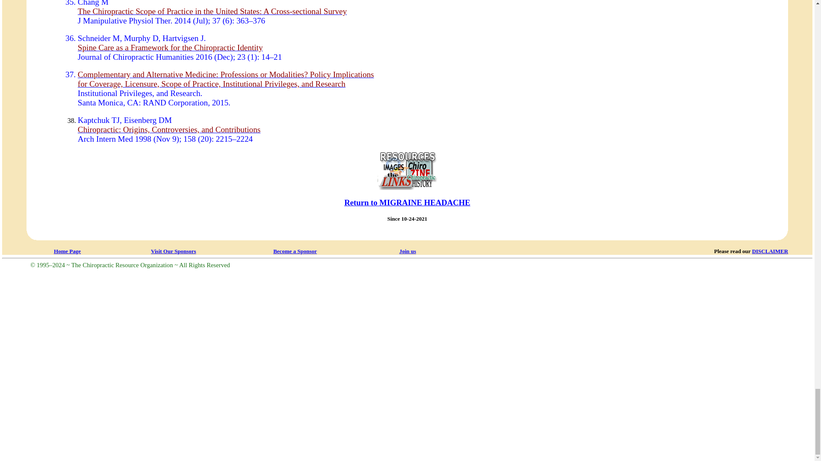  Describe the element at coordinates (407, 217) in the screenshot. I see `Return to MIGRAINE HEADACHE` at that location.